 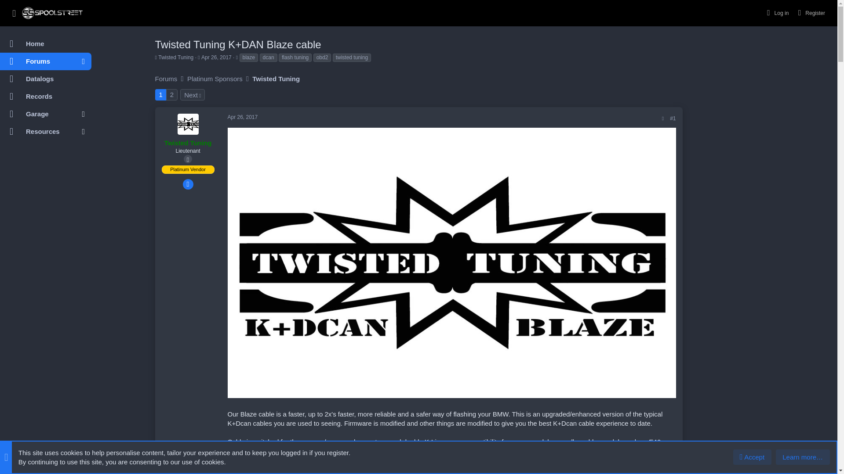 What do you see at coordinates (53, 90) in the screenshot?
I see `Resources` at bounding box center [53, 90].